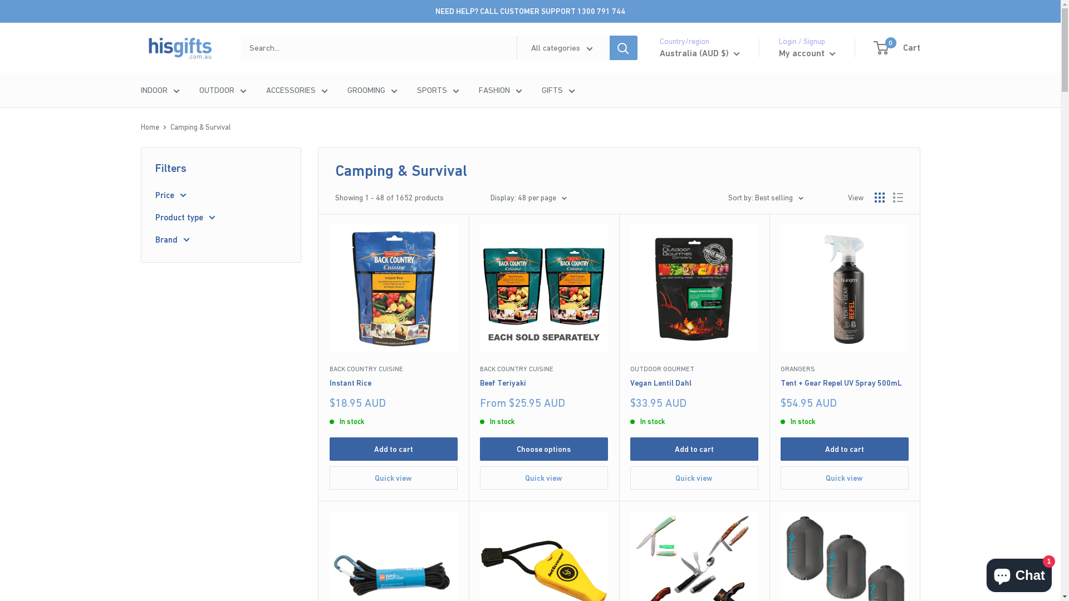 This screenshot has height=601, width=1069. Describe the element at coordinates (1019, 573) in the screenshot. I see `Shopify online store chat` at that location.